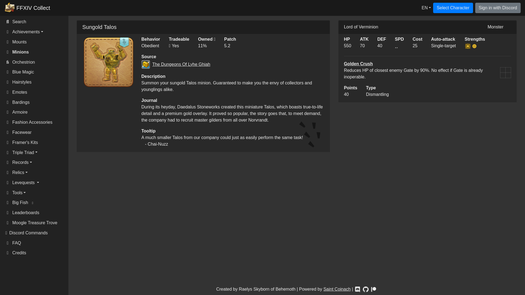 The height and width of the screenshot is (295, 525). I want to click on Armoire, so click(36, 112).